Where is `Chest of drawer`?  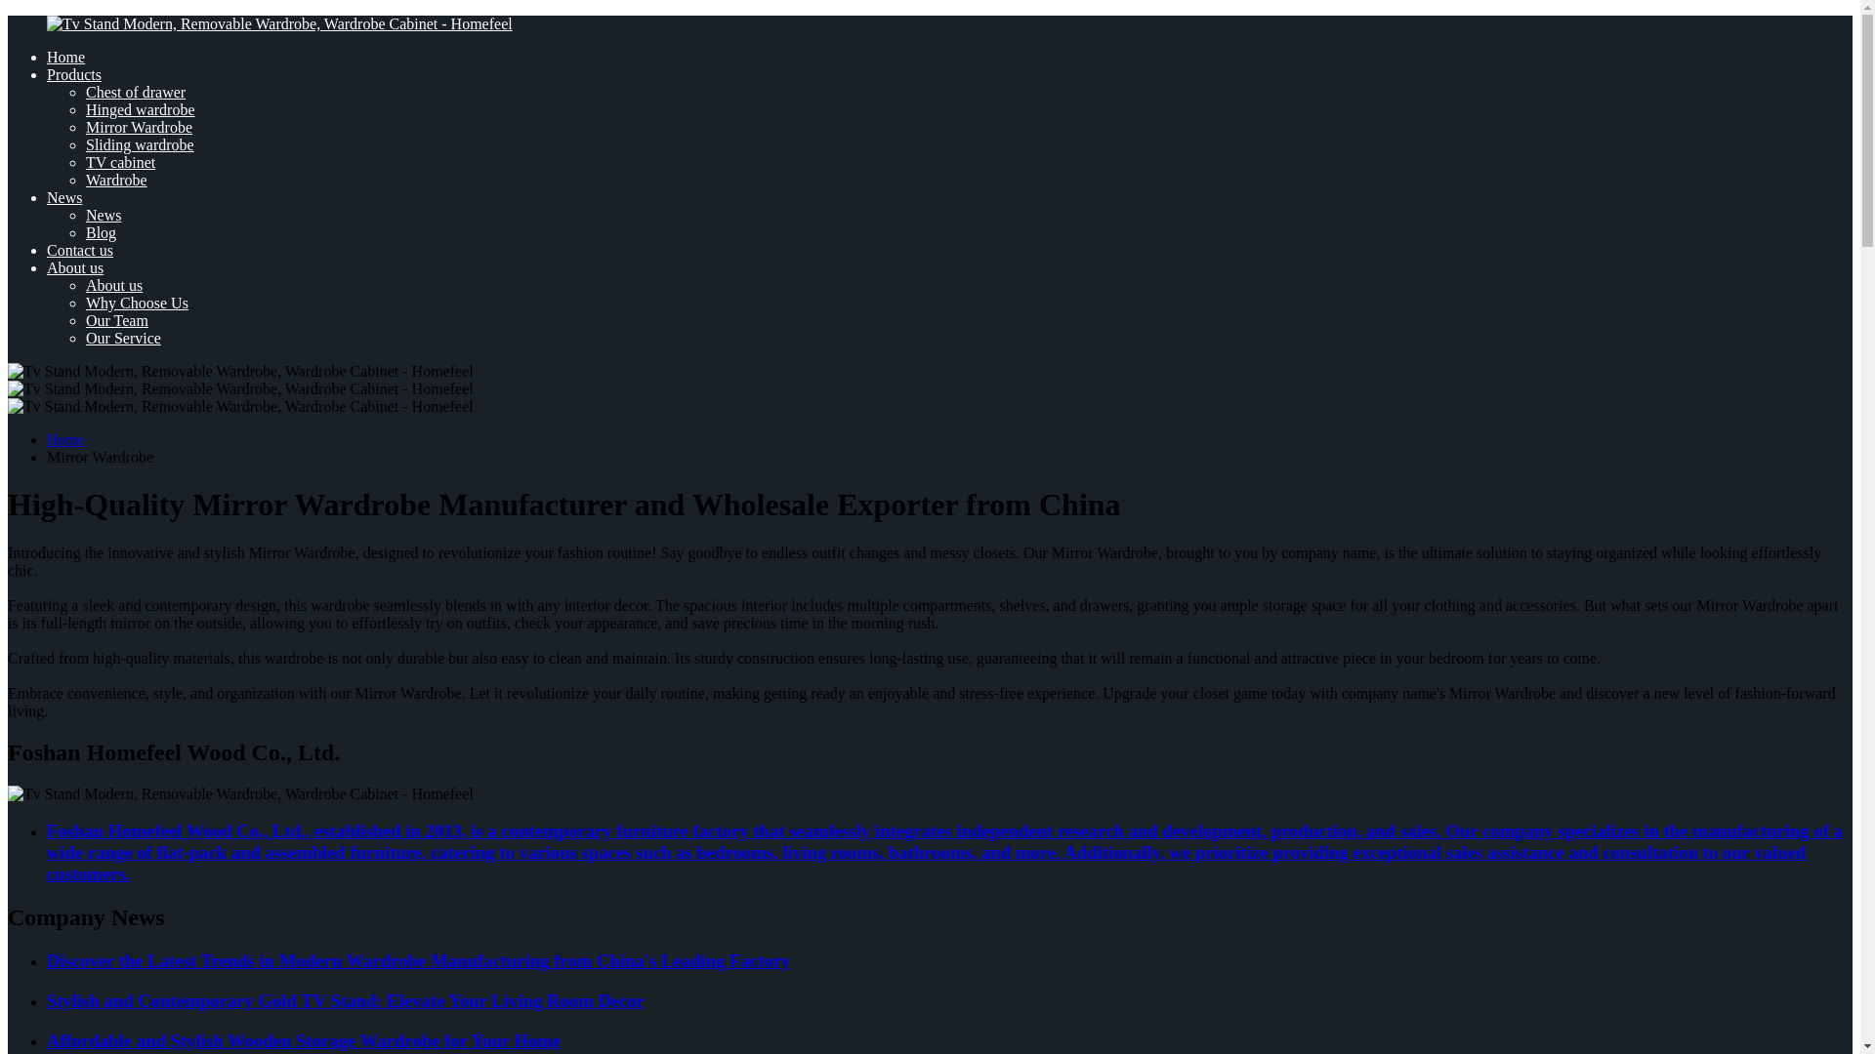
Chest of drawer is located at coordinates (136, 92).